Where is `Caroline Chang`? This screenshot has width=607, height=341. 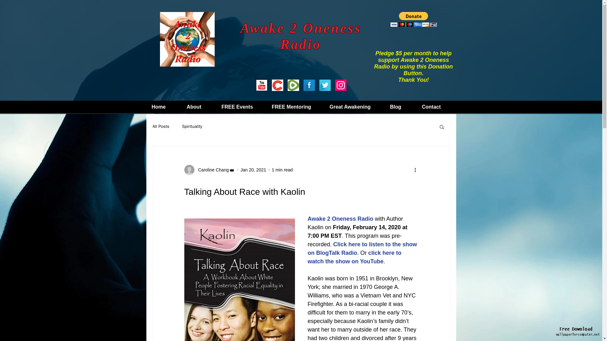
Caroline Chang is located at coordinates (211, 170).